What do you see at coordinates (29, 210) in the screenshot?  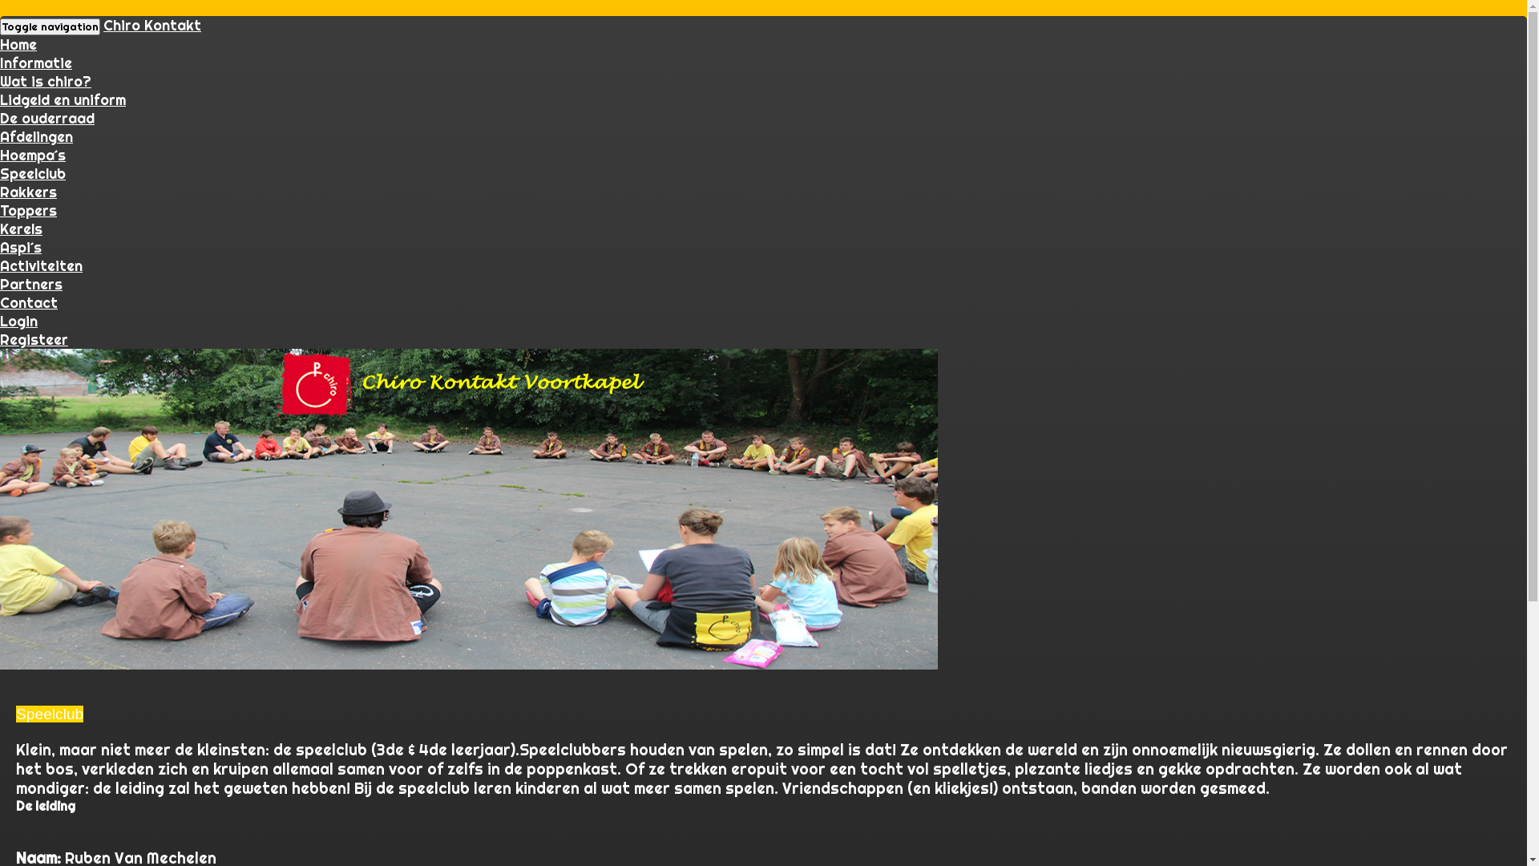 I see `Toppers` at bounding box center [29, 210].